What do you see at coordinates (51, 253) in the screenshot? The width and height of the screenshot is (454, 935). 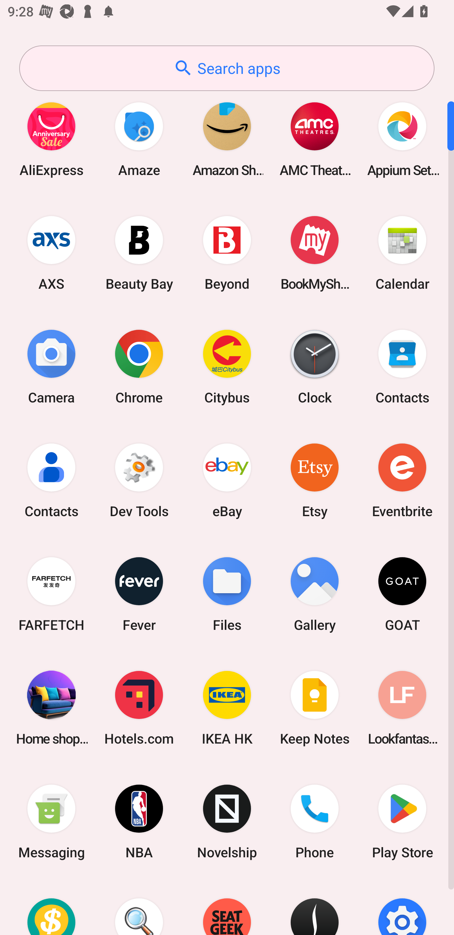 I see `AXS` at bounding box center [51, 253].